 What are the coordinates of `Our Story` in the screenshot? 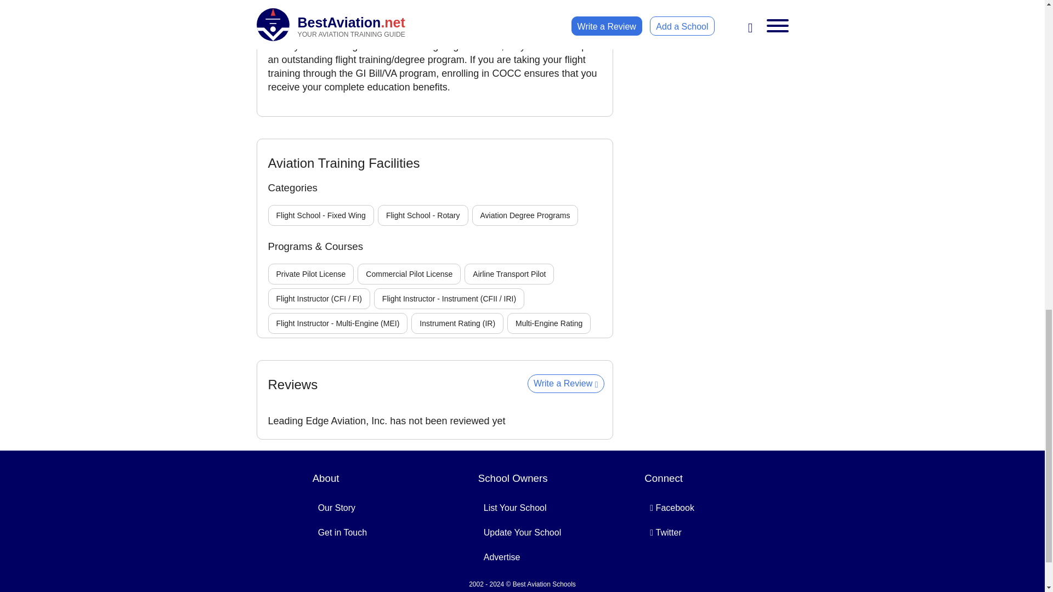 It's located at (337, 508).